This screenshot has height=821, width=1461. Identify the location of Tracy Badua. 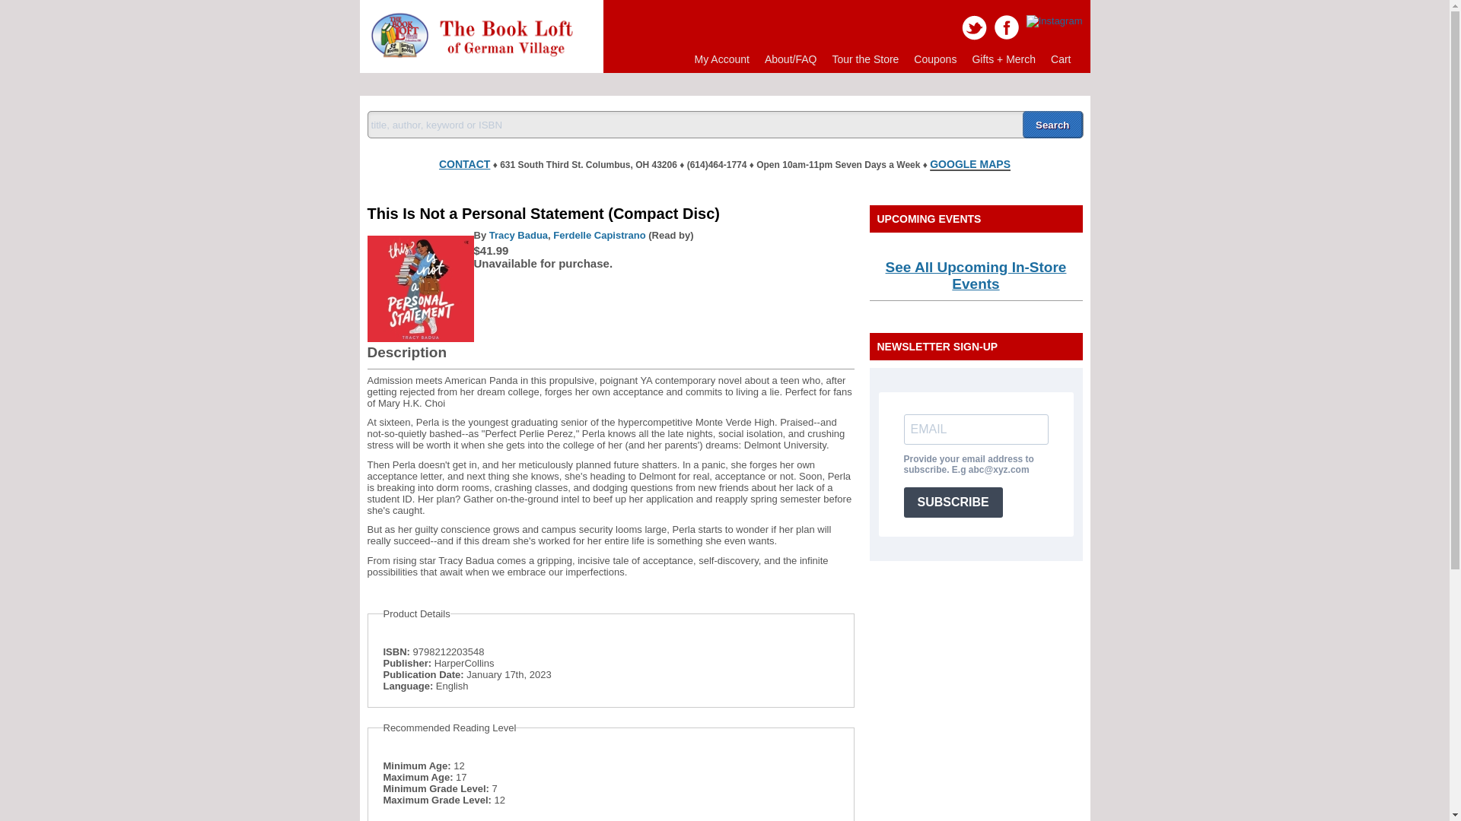
(519, 236).